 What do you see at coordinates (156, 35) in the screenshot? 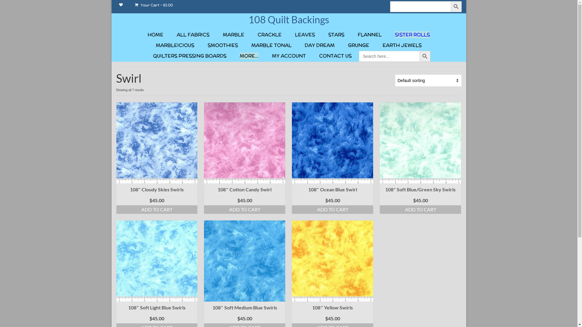
I see `HOME` at bounding box center [156, 35].